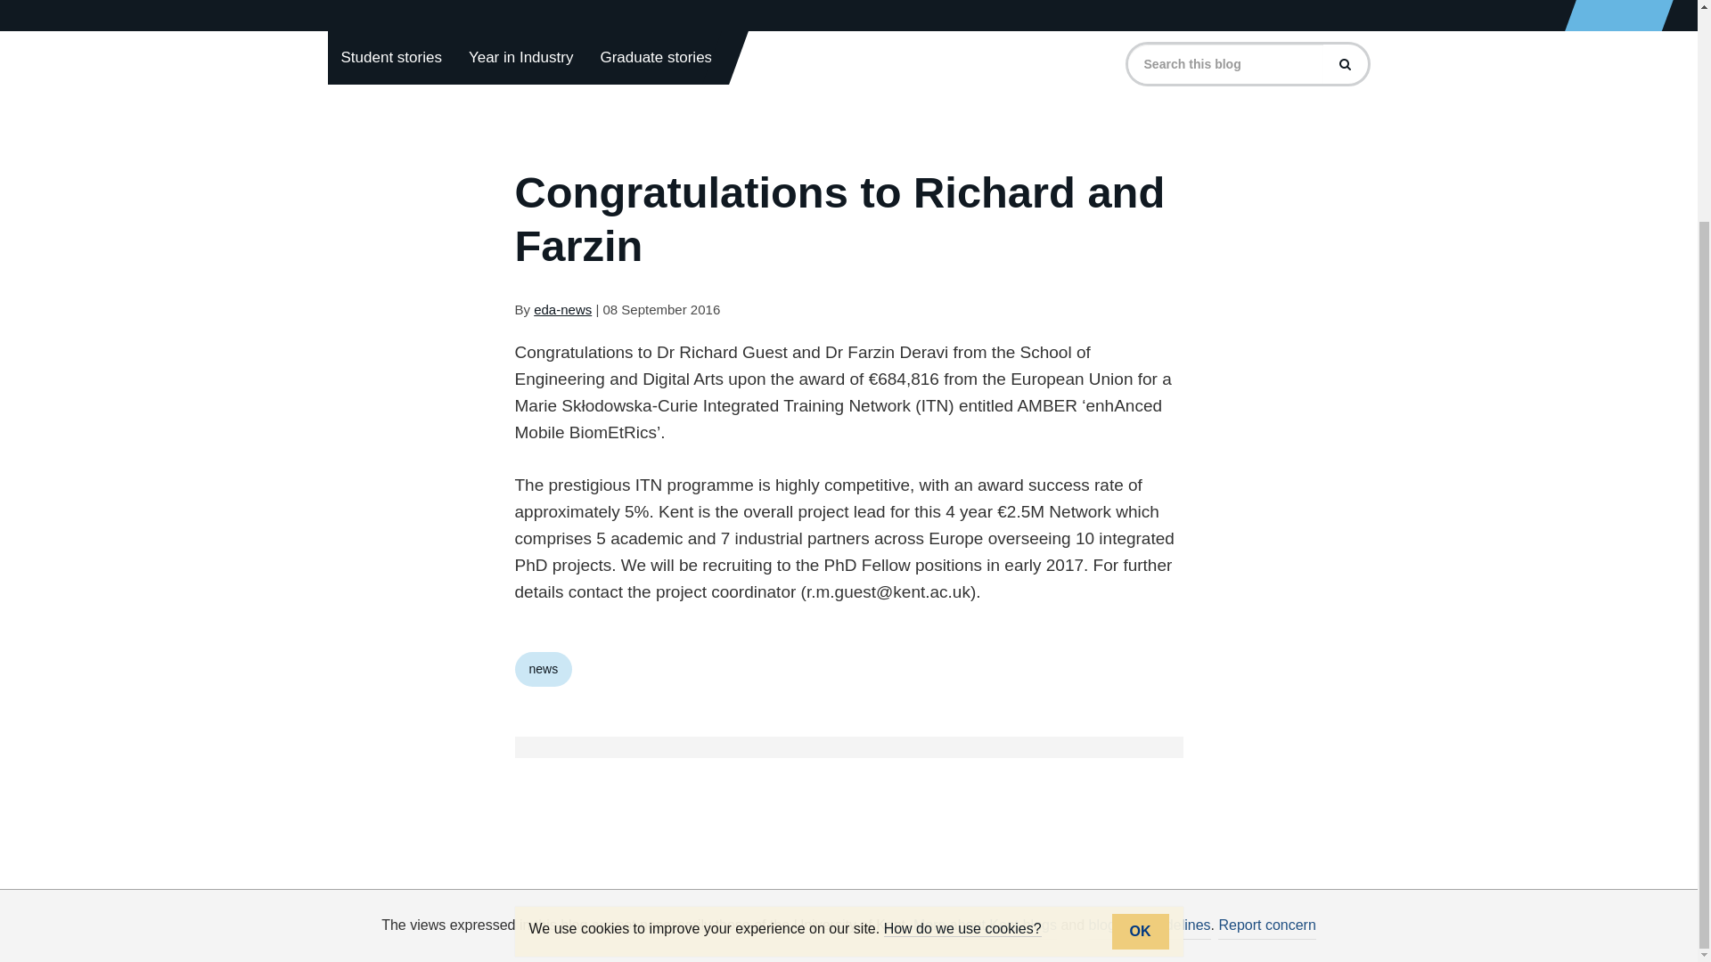  I want to click on OK, so click(1141, 656).